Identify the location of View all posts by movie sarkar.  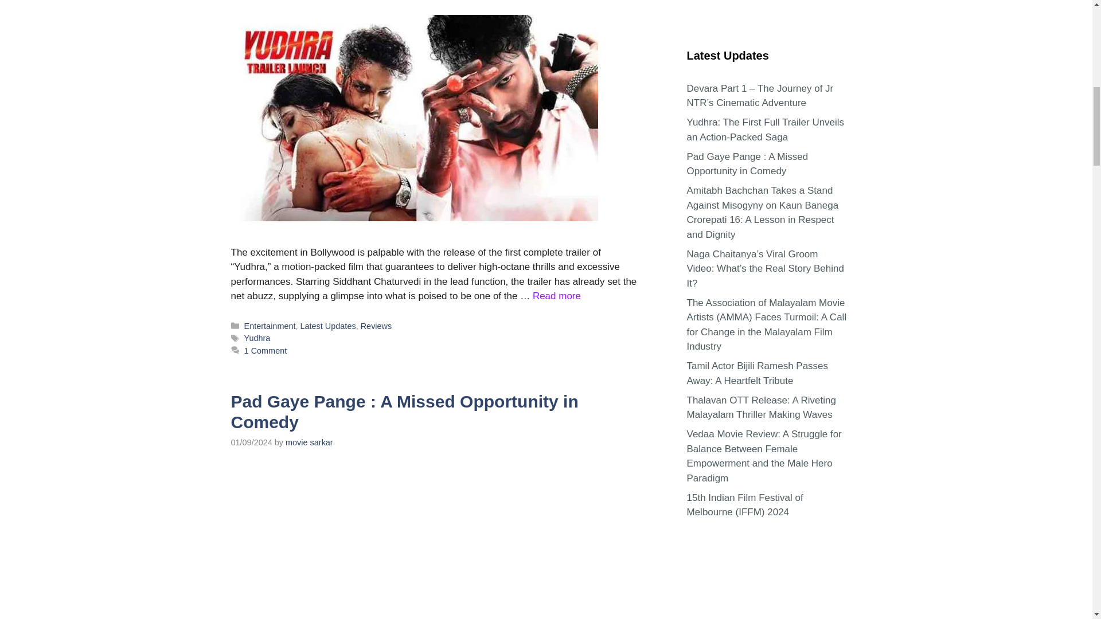
(309, 442).